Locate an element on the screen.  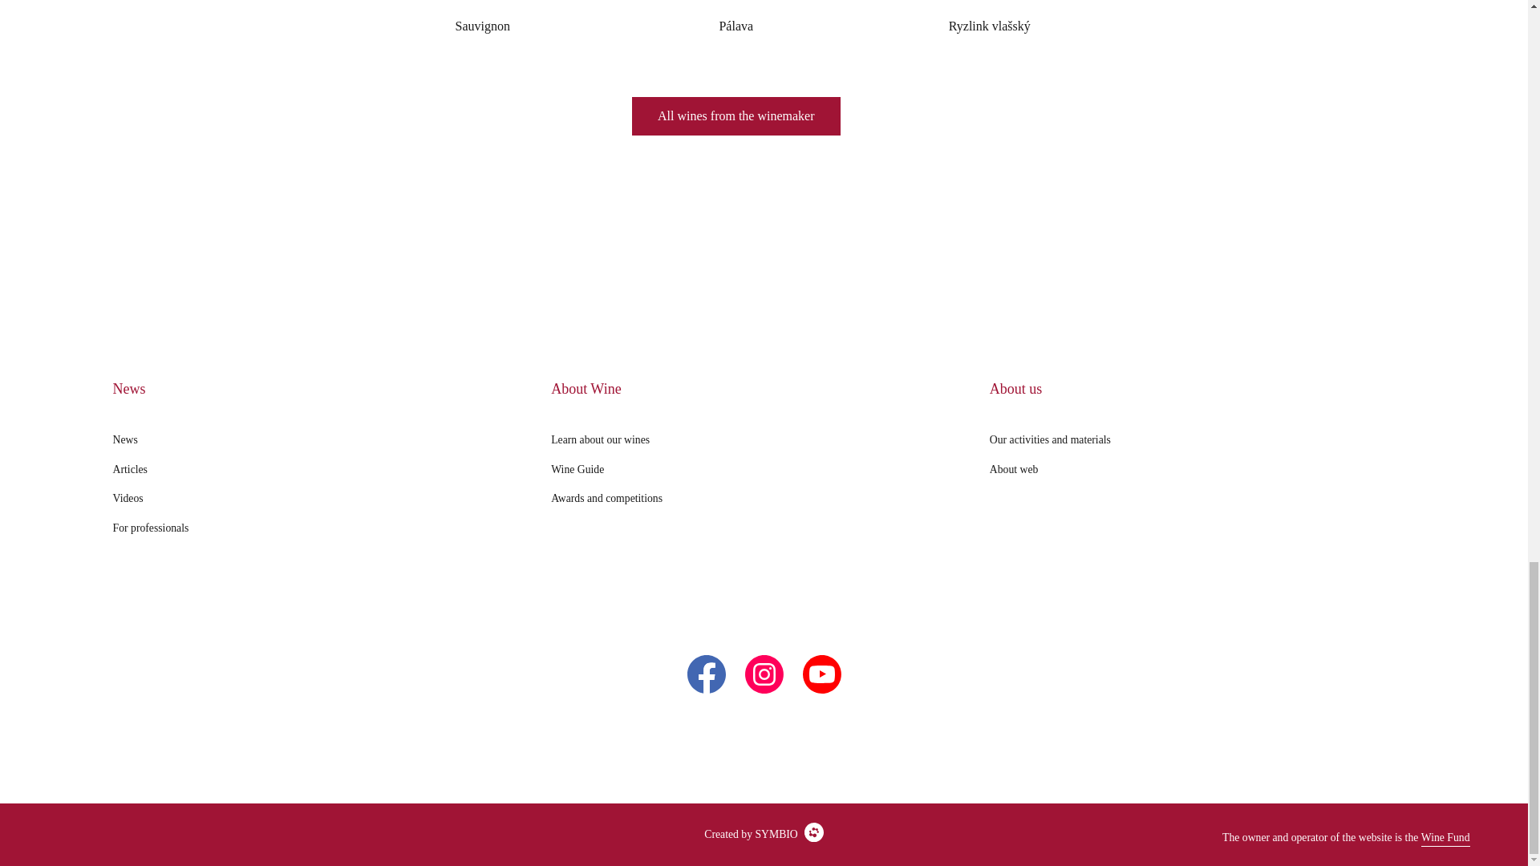
Videos is located at coordinates (128, 499).